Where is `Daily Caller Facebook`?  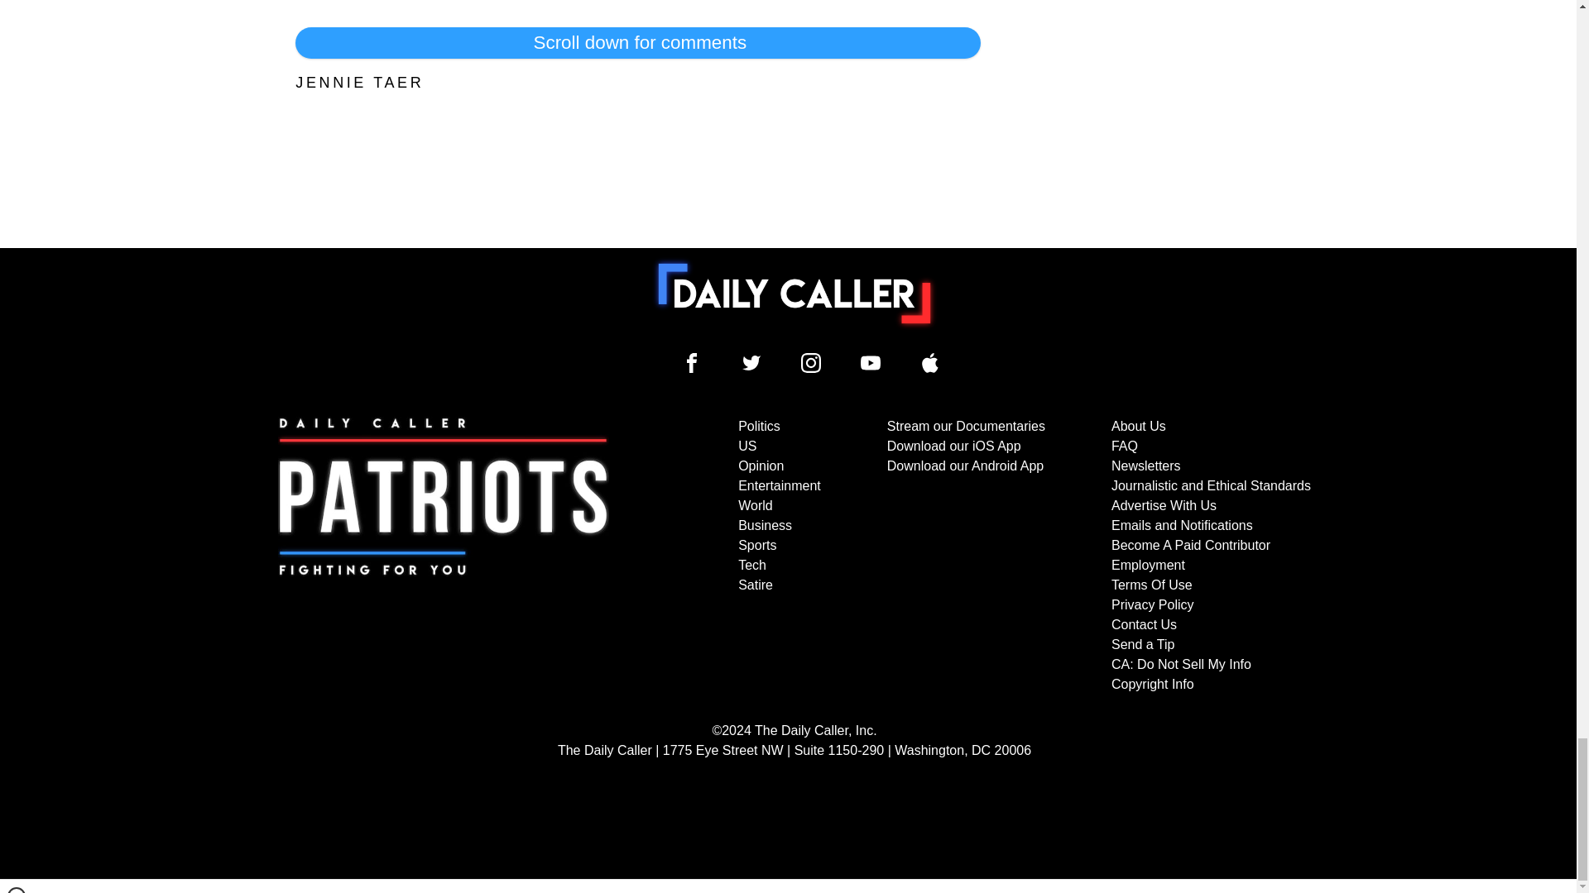
Daily Caller Facebook is located at coordinates (692, 362).